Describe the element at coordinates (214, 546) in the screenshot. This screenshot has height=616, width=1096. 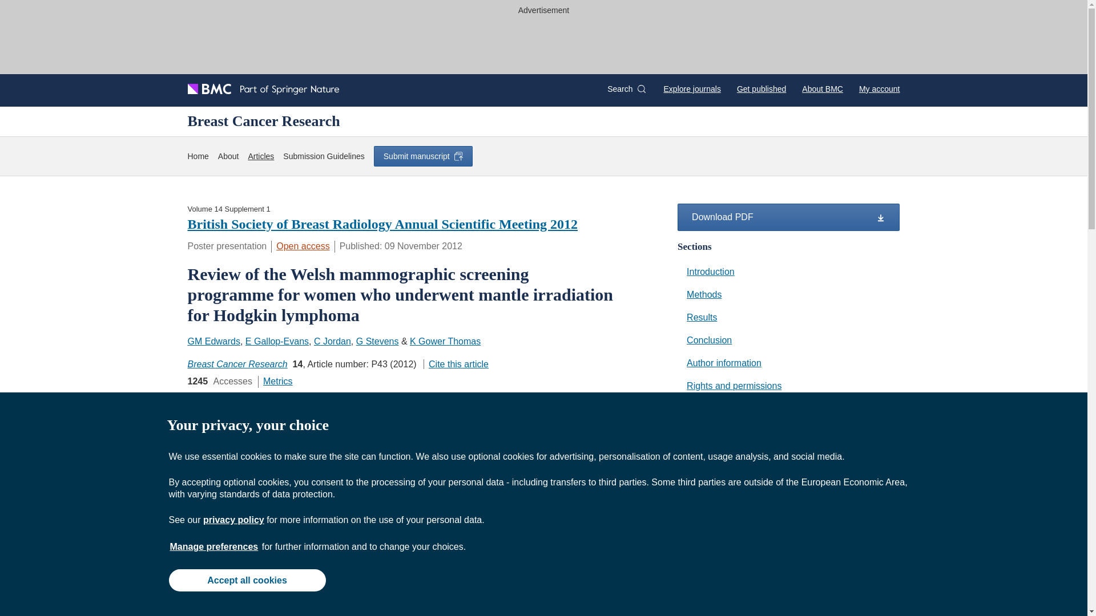
I see `Manage preferences` at that location.